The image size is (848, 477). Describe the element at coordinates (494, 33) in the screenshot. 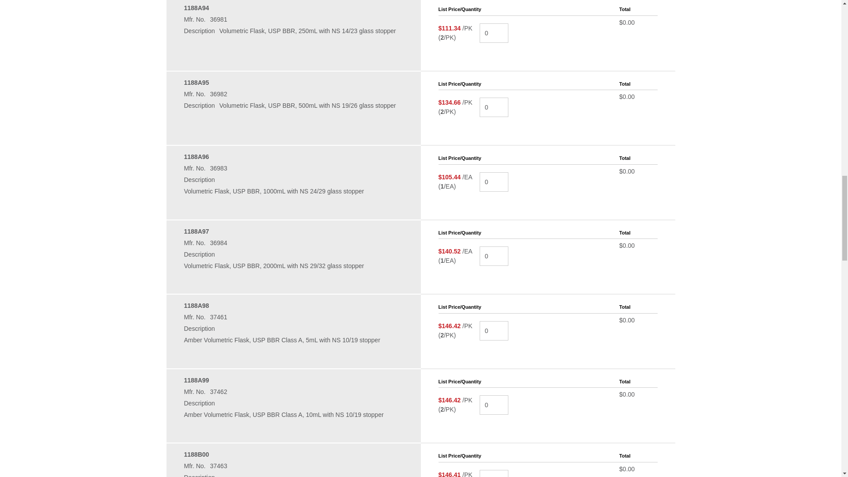

I see `0` at that location.